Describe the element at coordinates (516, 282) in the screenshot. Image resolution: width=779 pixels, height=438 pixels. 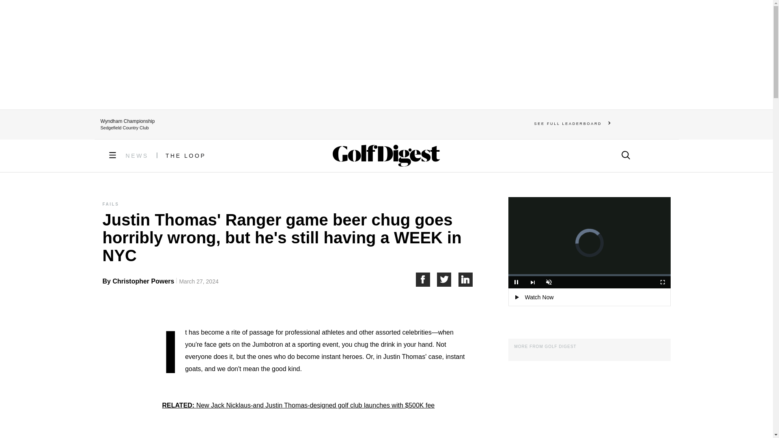
I see `Pause` at that location.